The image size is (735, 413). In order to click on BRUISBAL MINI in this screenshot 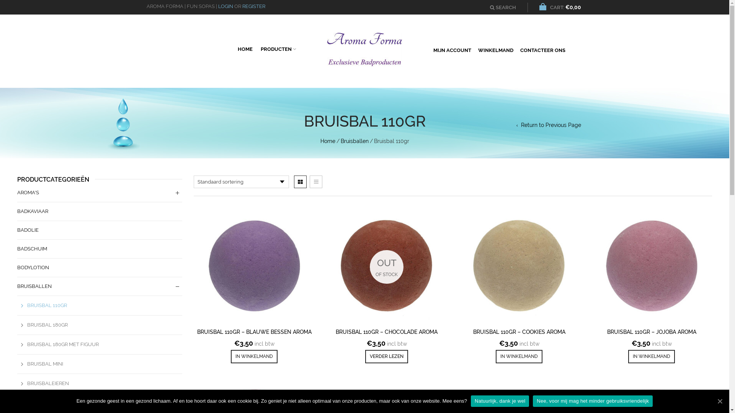, I will do `click(40, 364)`.